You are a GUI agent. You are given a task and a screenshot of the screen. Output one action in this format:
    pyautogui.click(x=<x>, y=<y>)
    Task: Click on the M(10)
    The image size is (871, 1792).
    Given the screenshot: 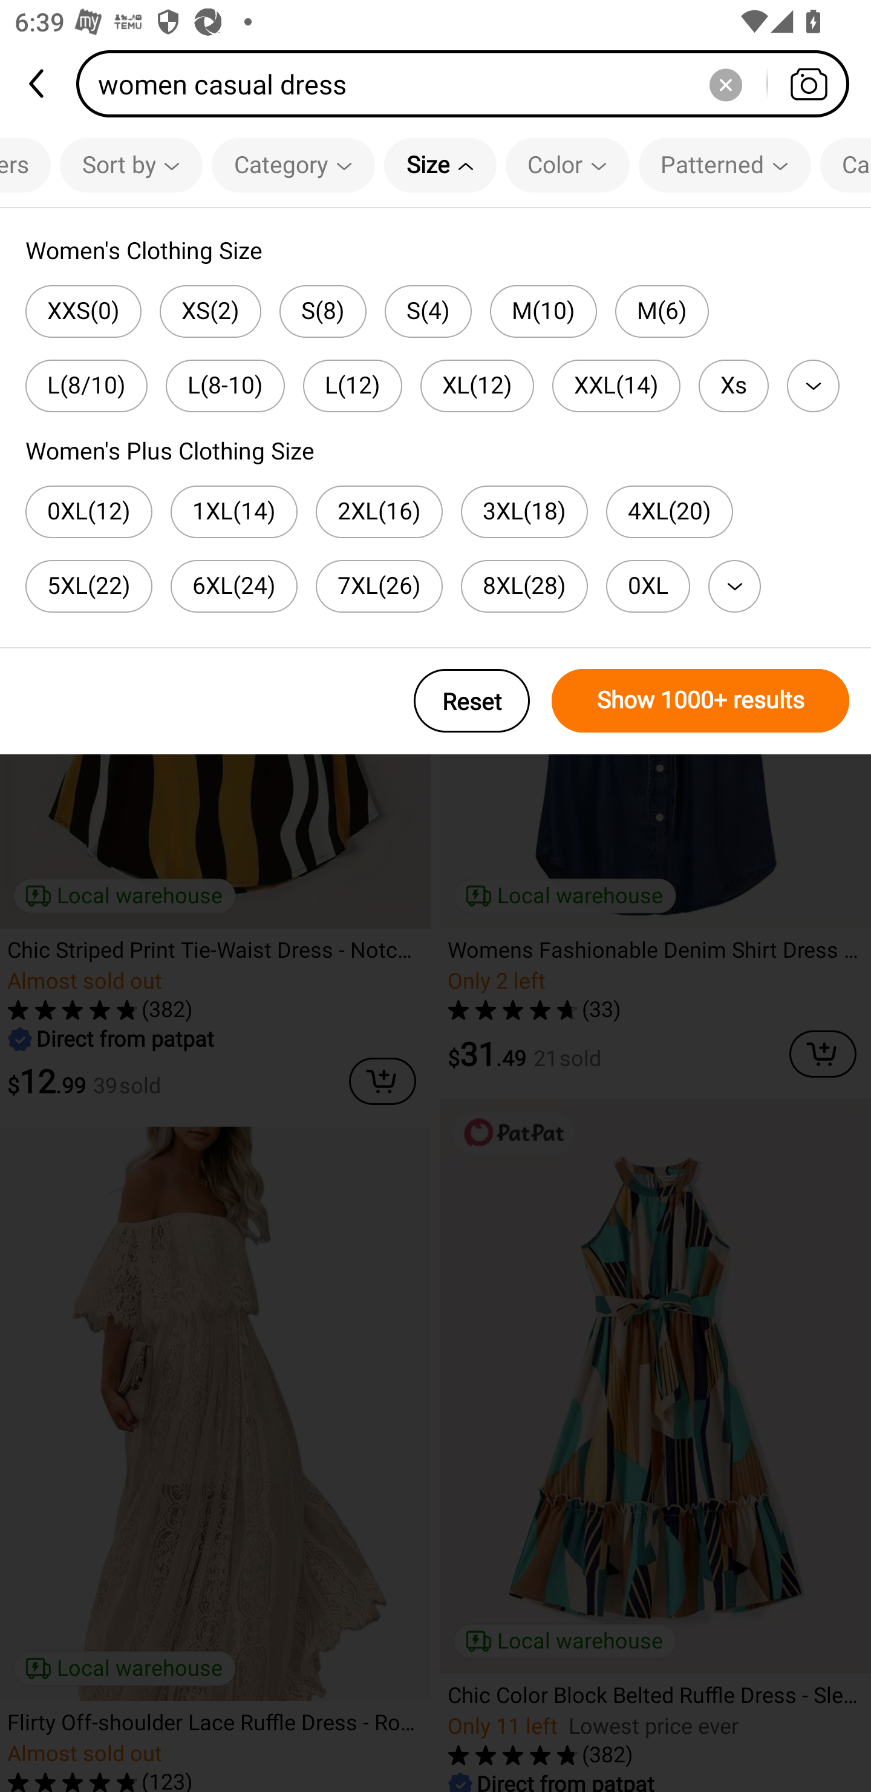 What is the action you would take?
    pyautogui.click(x=543, y=311)
    